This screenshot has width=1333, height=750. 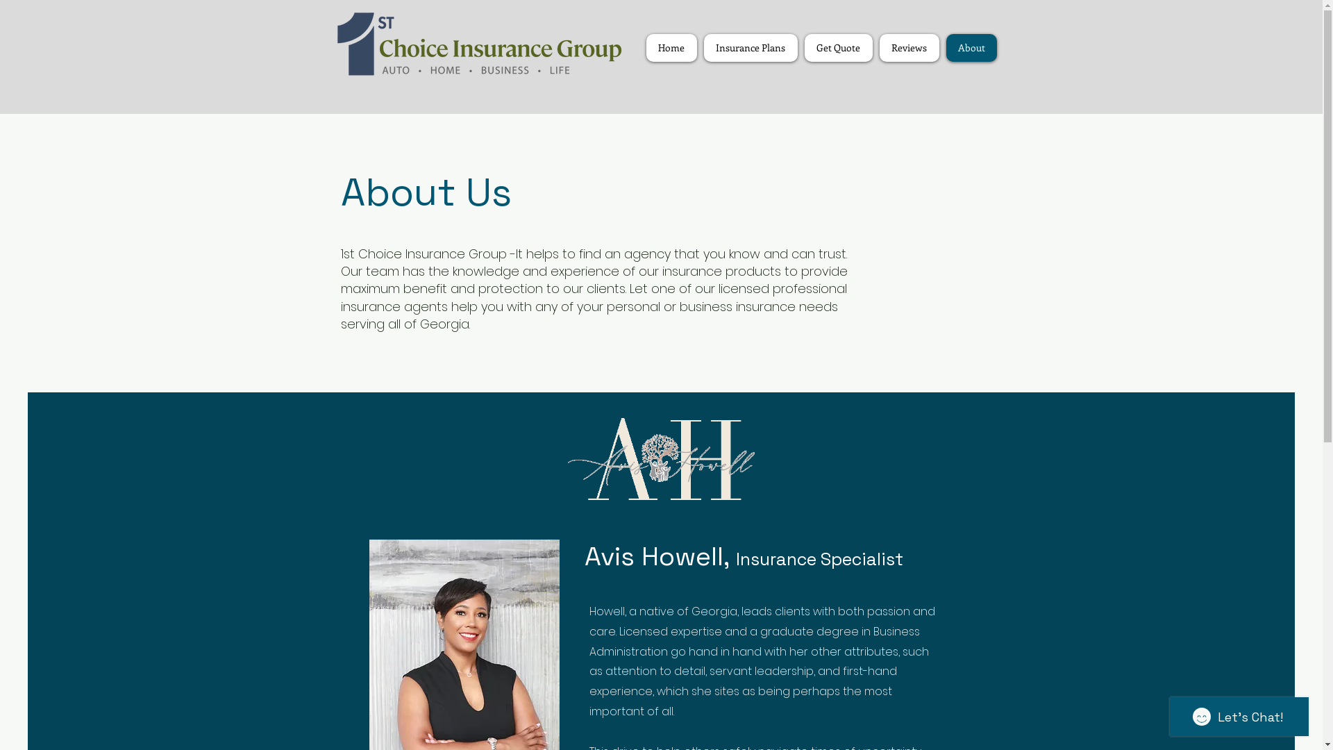 What do you see at coordinates (838, 48) in the screenshot?
I see `Get Quote` at bounding box center [838, 48].